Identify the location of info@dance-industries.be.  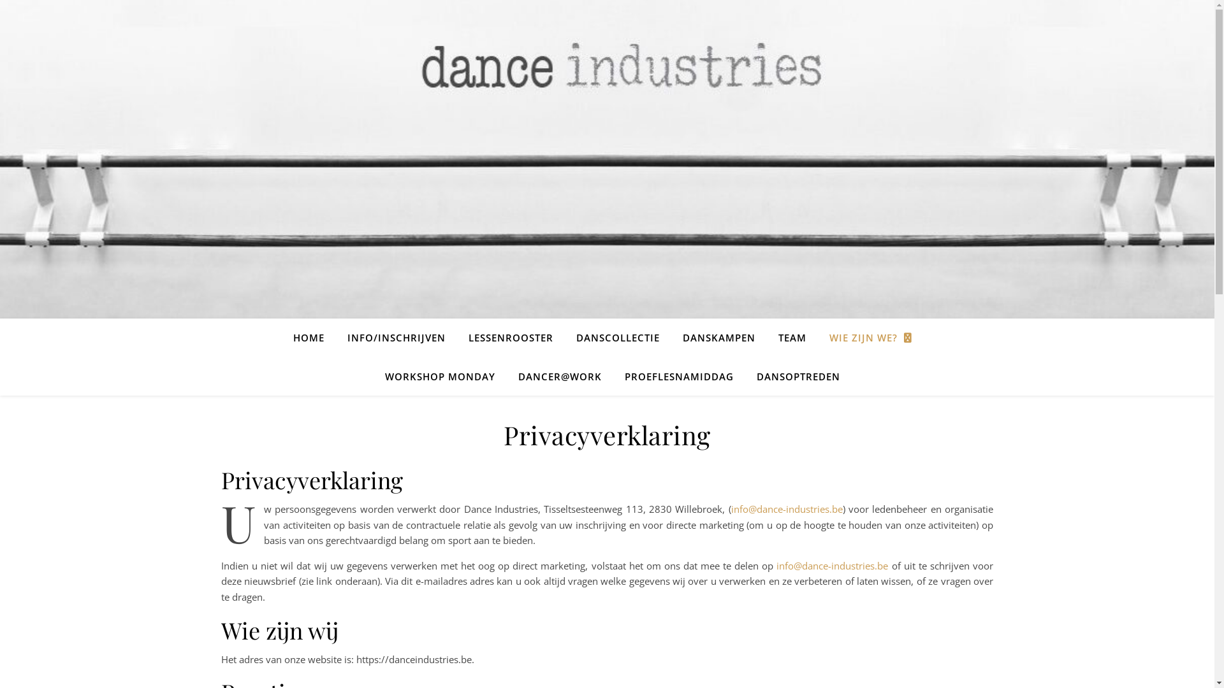
(787, 509).